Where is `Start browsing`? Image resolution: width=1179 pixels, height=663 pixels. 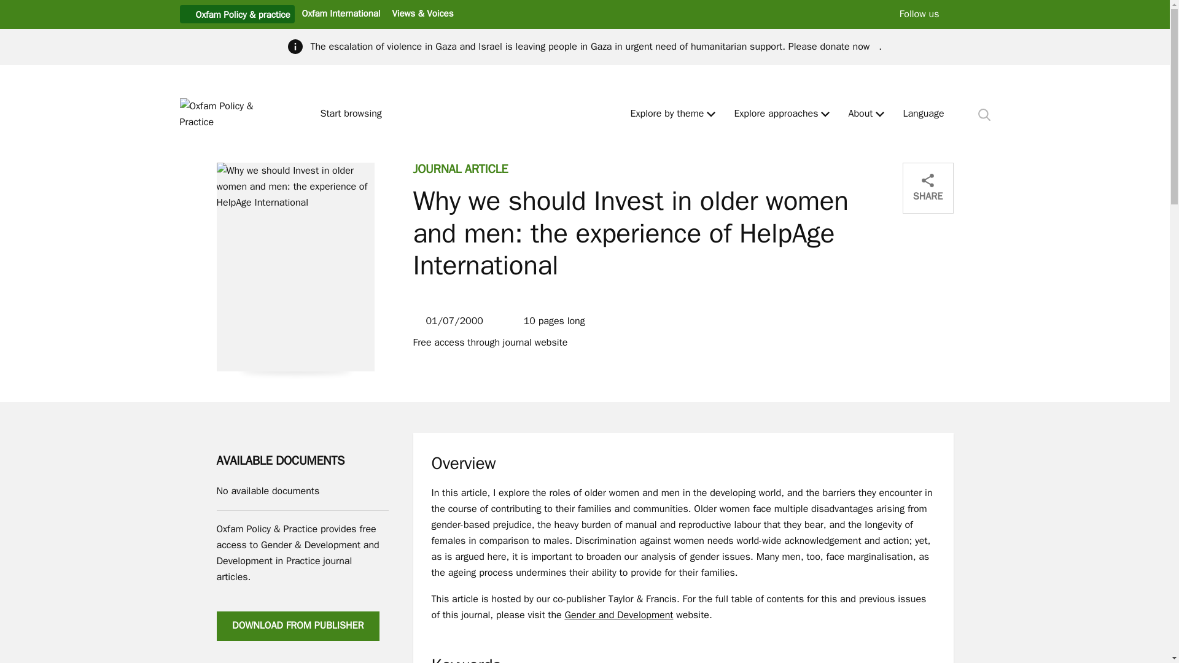 Start browsing is located at coordinates (356, 114).